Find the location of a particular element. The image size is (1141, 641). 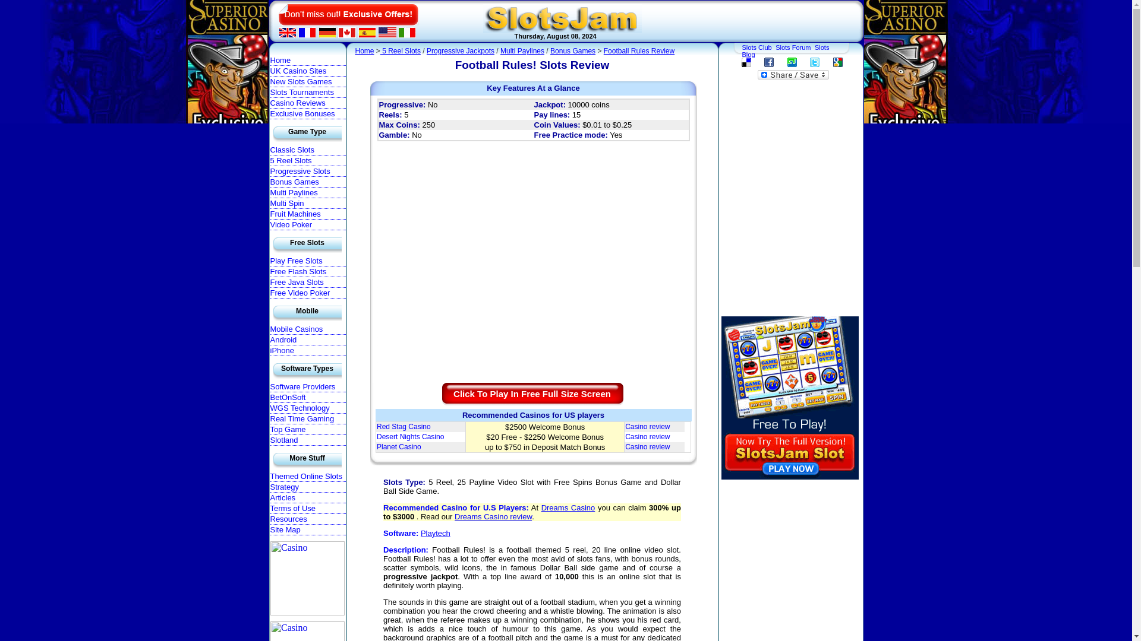

Classic Slots is located at coordinates (307, 150).